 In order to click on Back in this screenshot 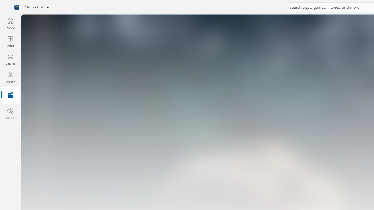, I will do `click(7, 7)`.